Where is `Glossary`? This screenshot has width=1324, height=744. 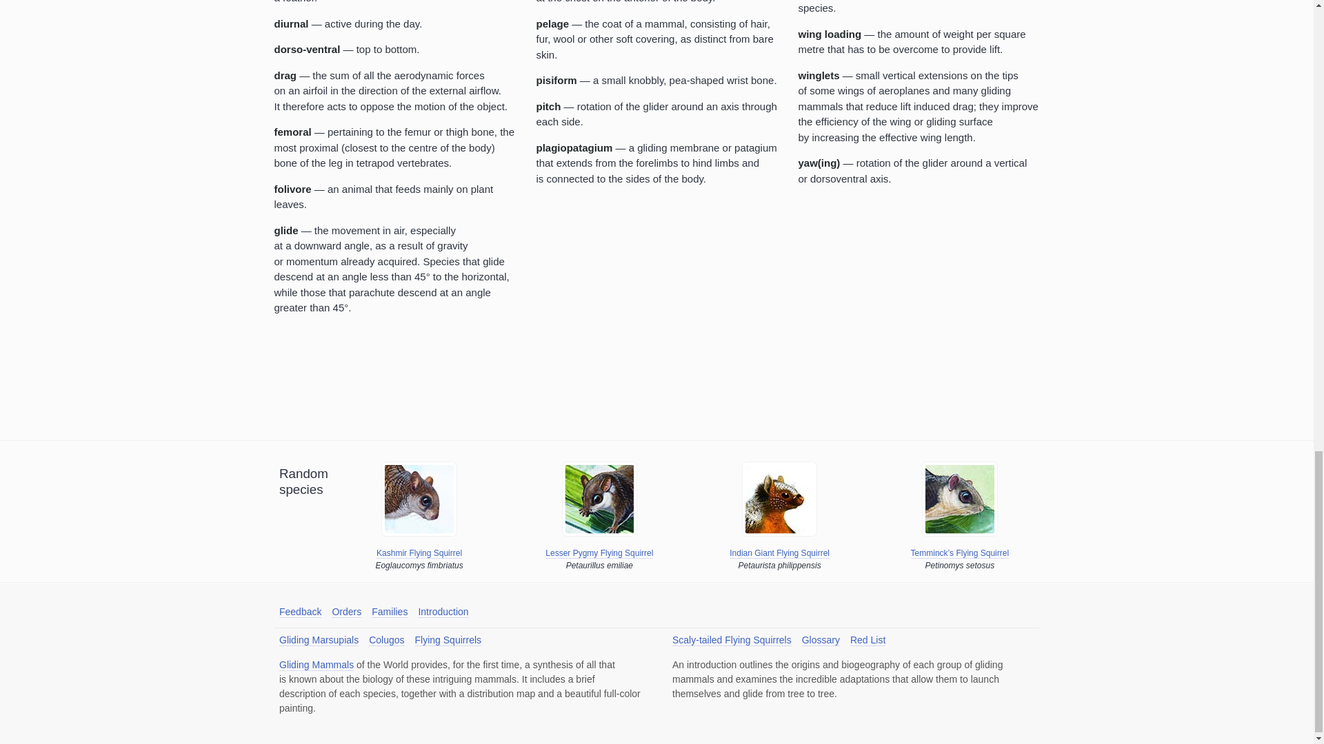 Glossary is located at coordinates (821, 641).